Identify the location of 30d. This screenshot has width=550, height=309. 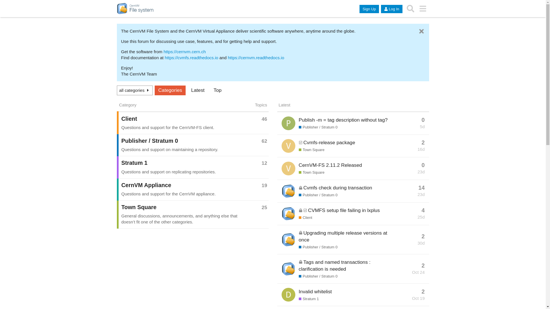
(421, 243).